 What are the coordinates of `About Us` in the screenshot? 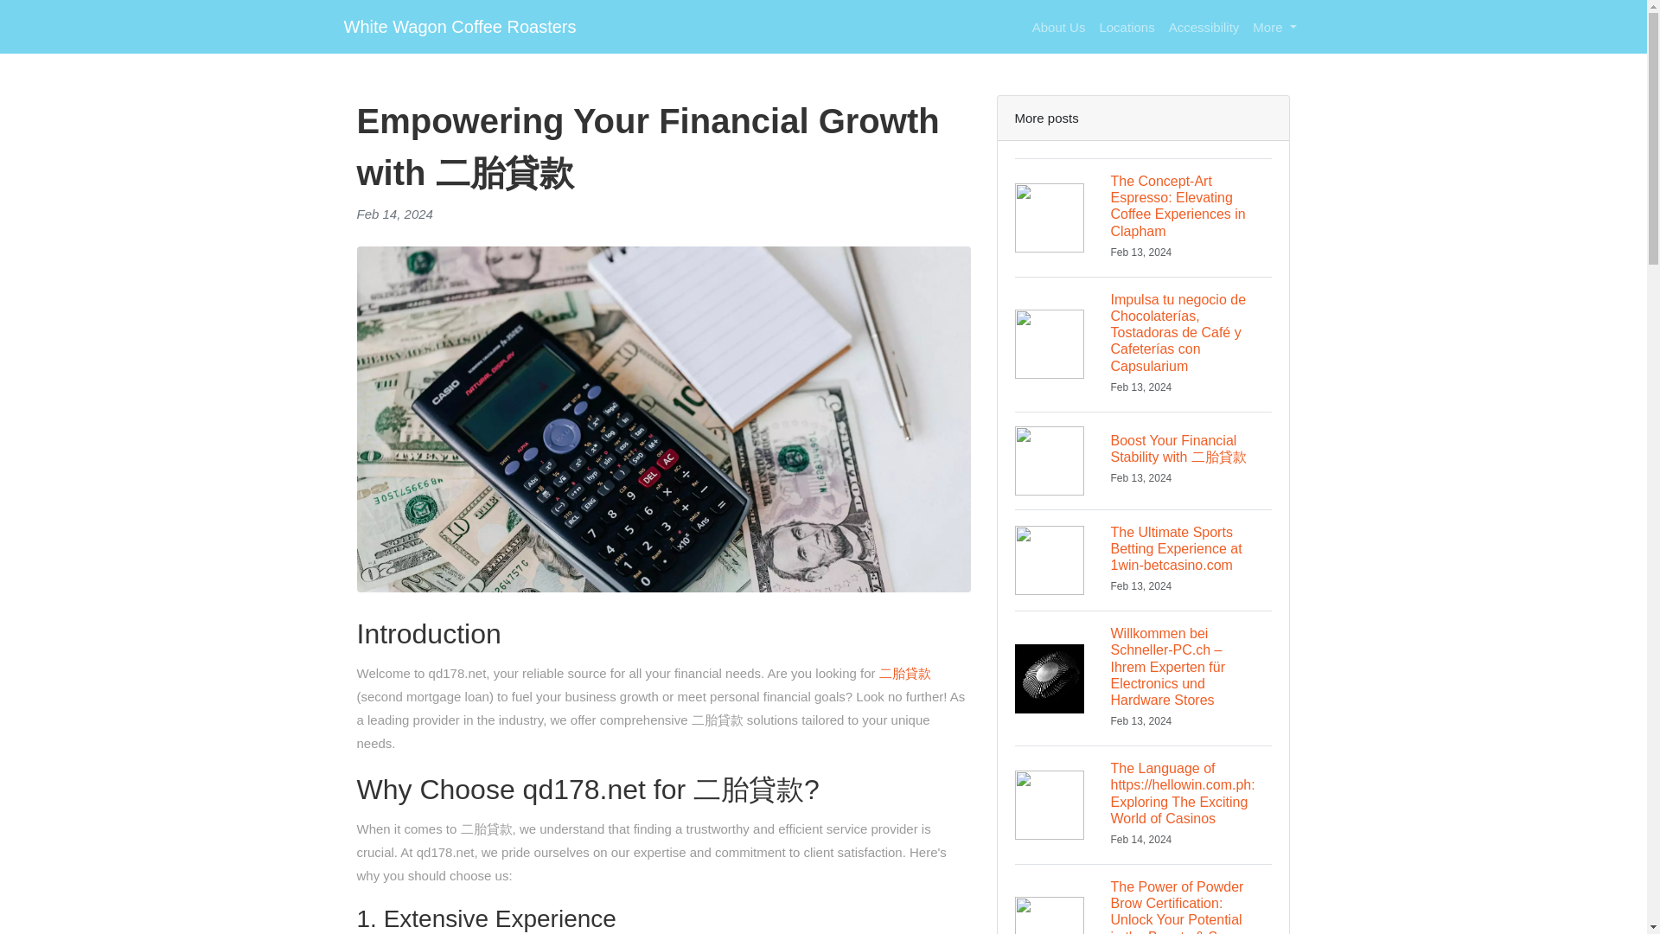 It's located at (1058, 26).